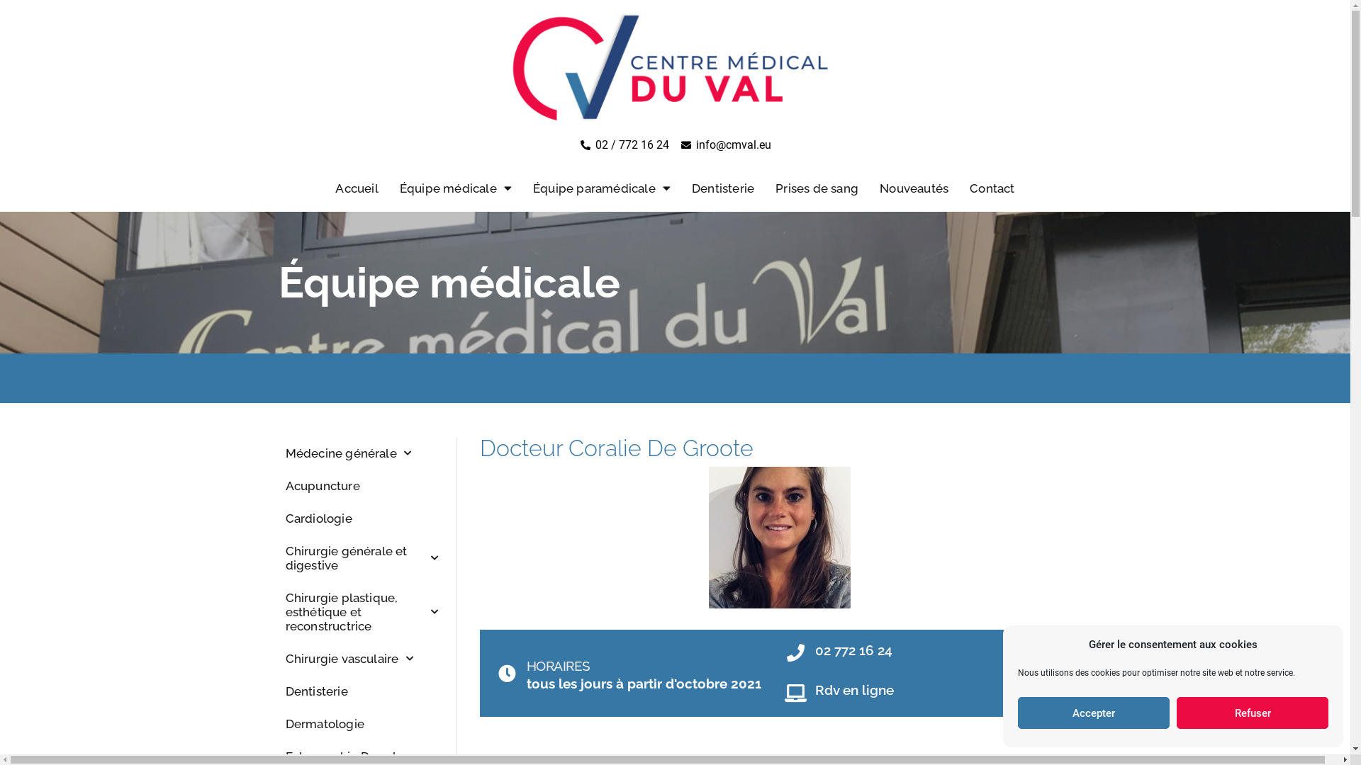  Describe the element at coordinates (992, 188) in the screenshot. I see `Contact` at that location.